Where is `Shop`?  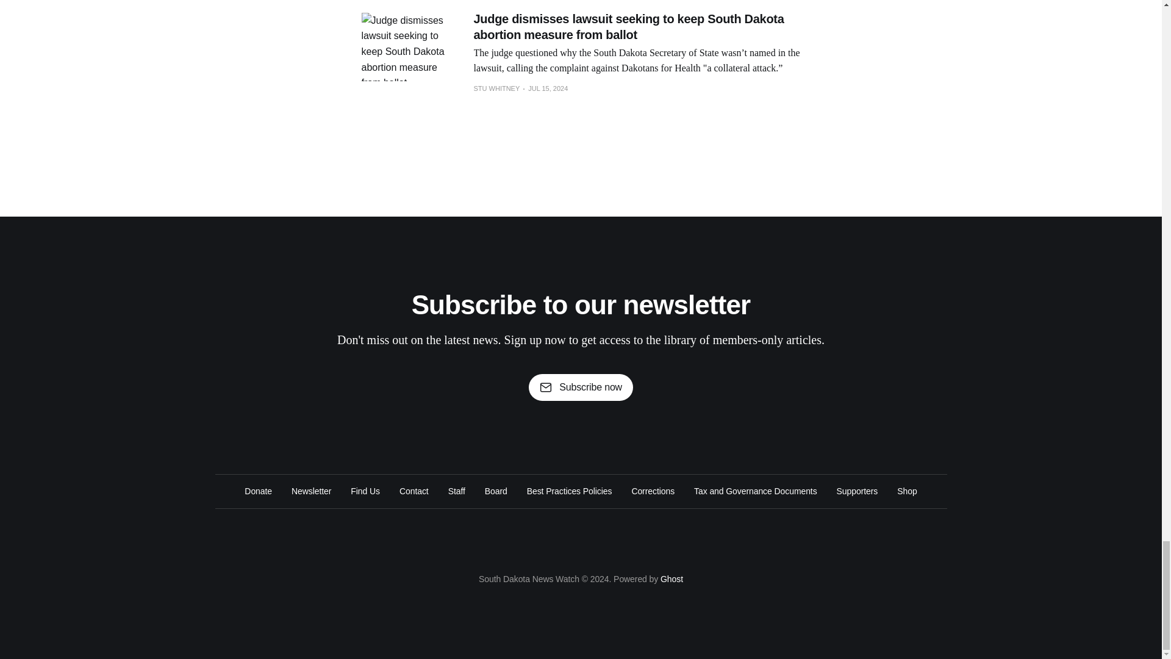 Shop is located at coordinates (906, 491).